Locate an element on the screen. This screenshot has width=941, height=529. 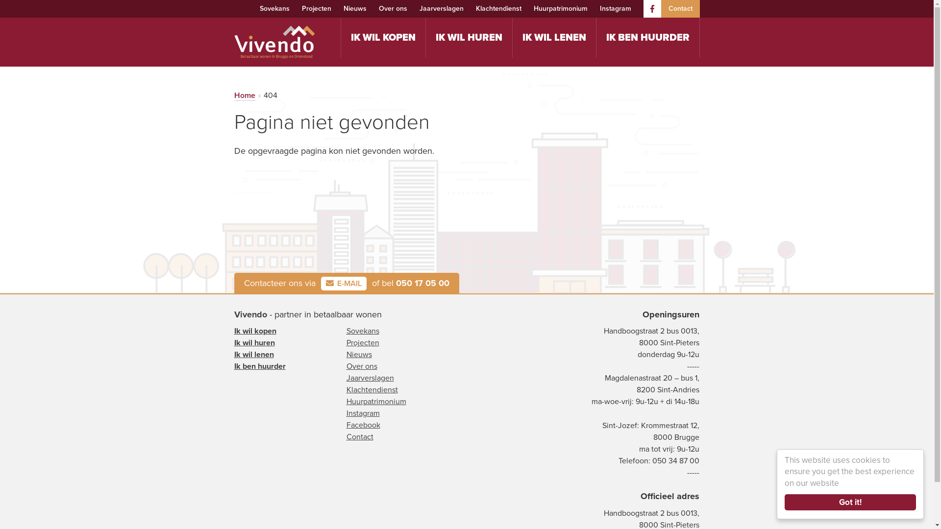
Sovekans is located at coordinates (274, 9).